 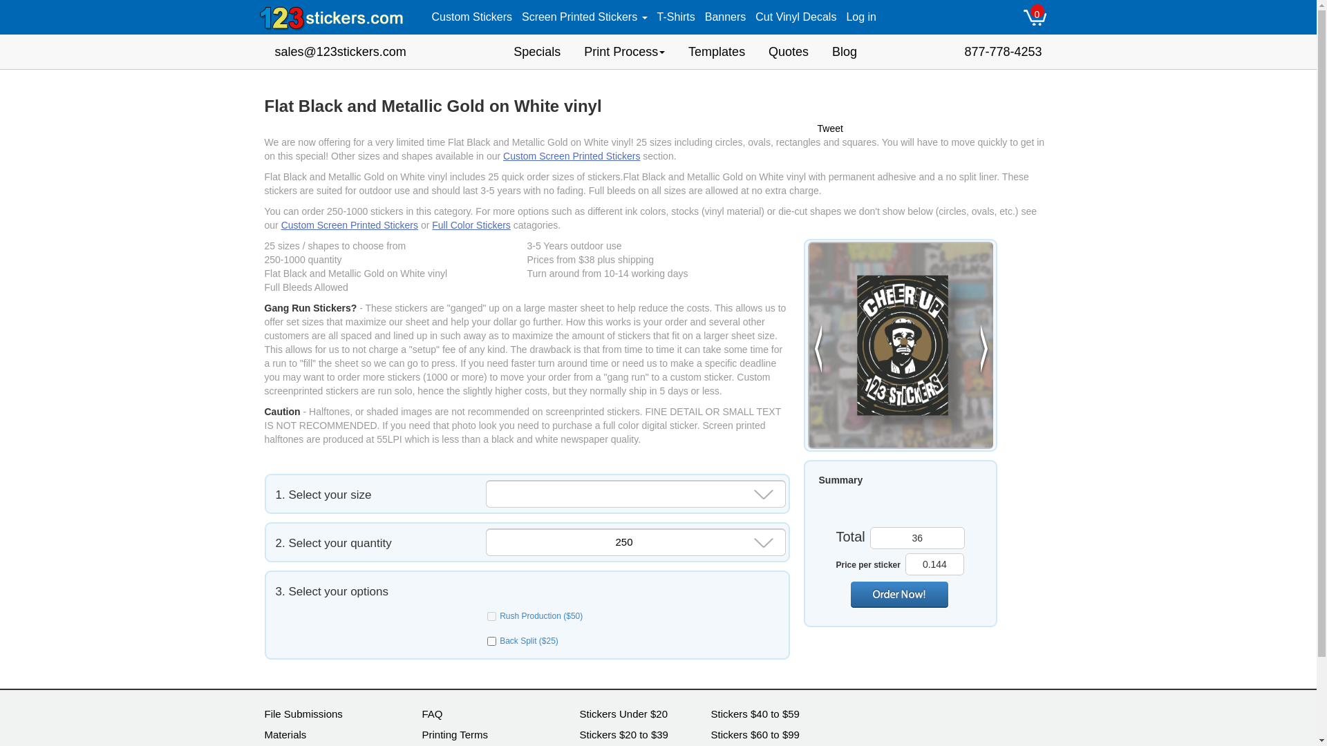 What do you see at coordinates (303, 714) in the screenshot?
I see `File Submissions` at bounding box center [303, 714].